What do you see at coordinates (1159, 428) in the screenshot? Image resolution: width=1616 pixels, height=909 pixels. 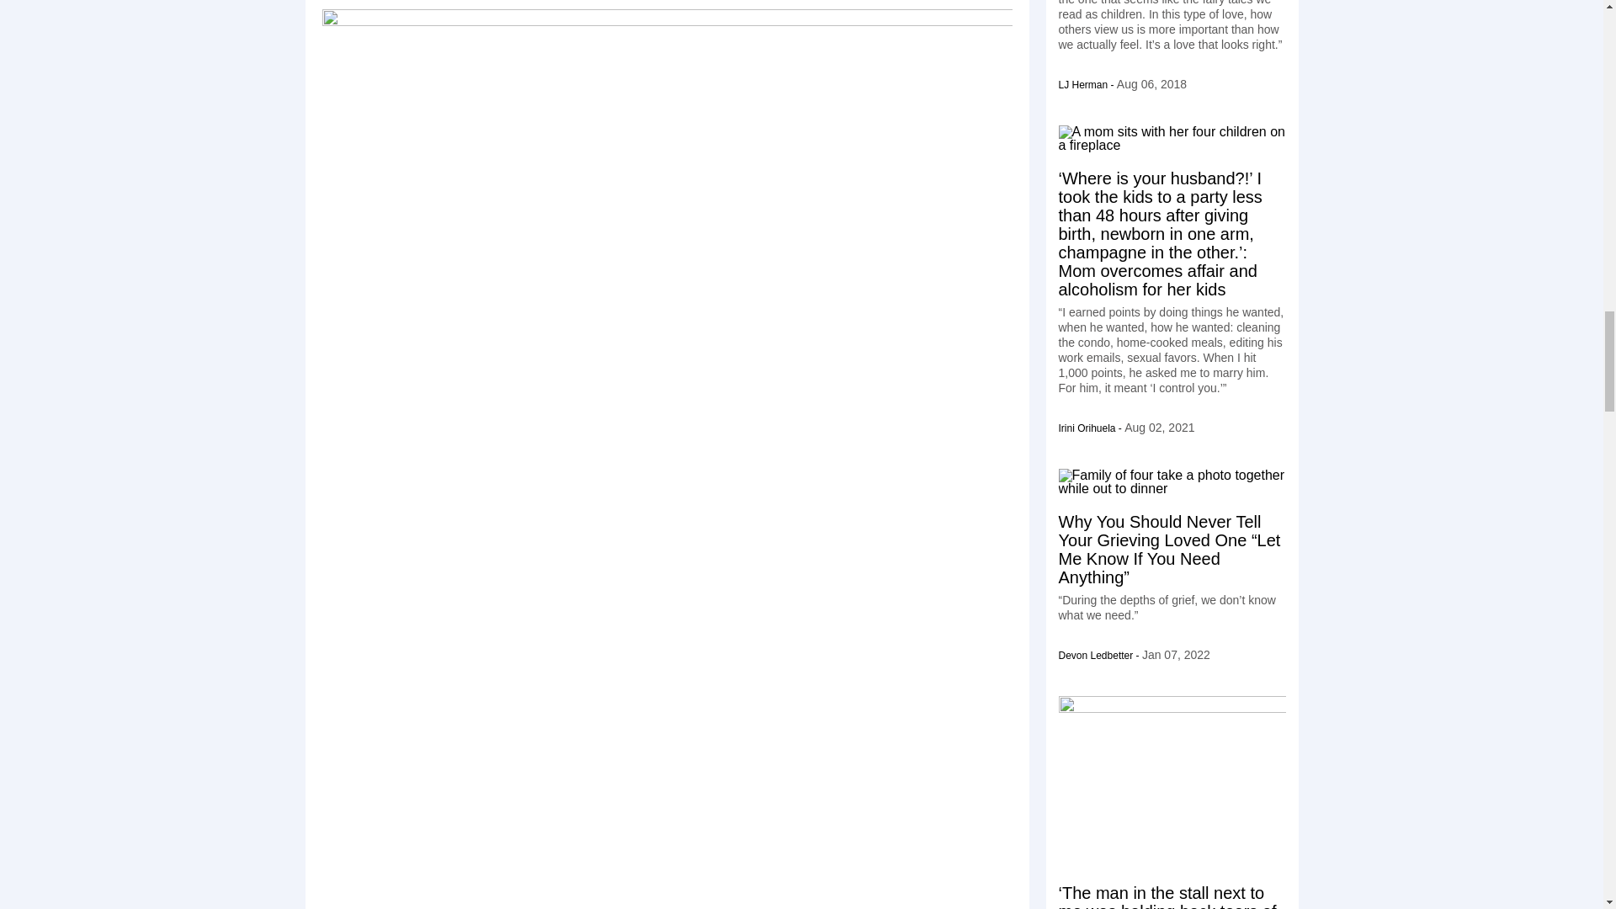 I see `August 2, 2021` at bounding box center [1159, 428].